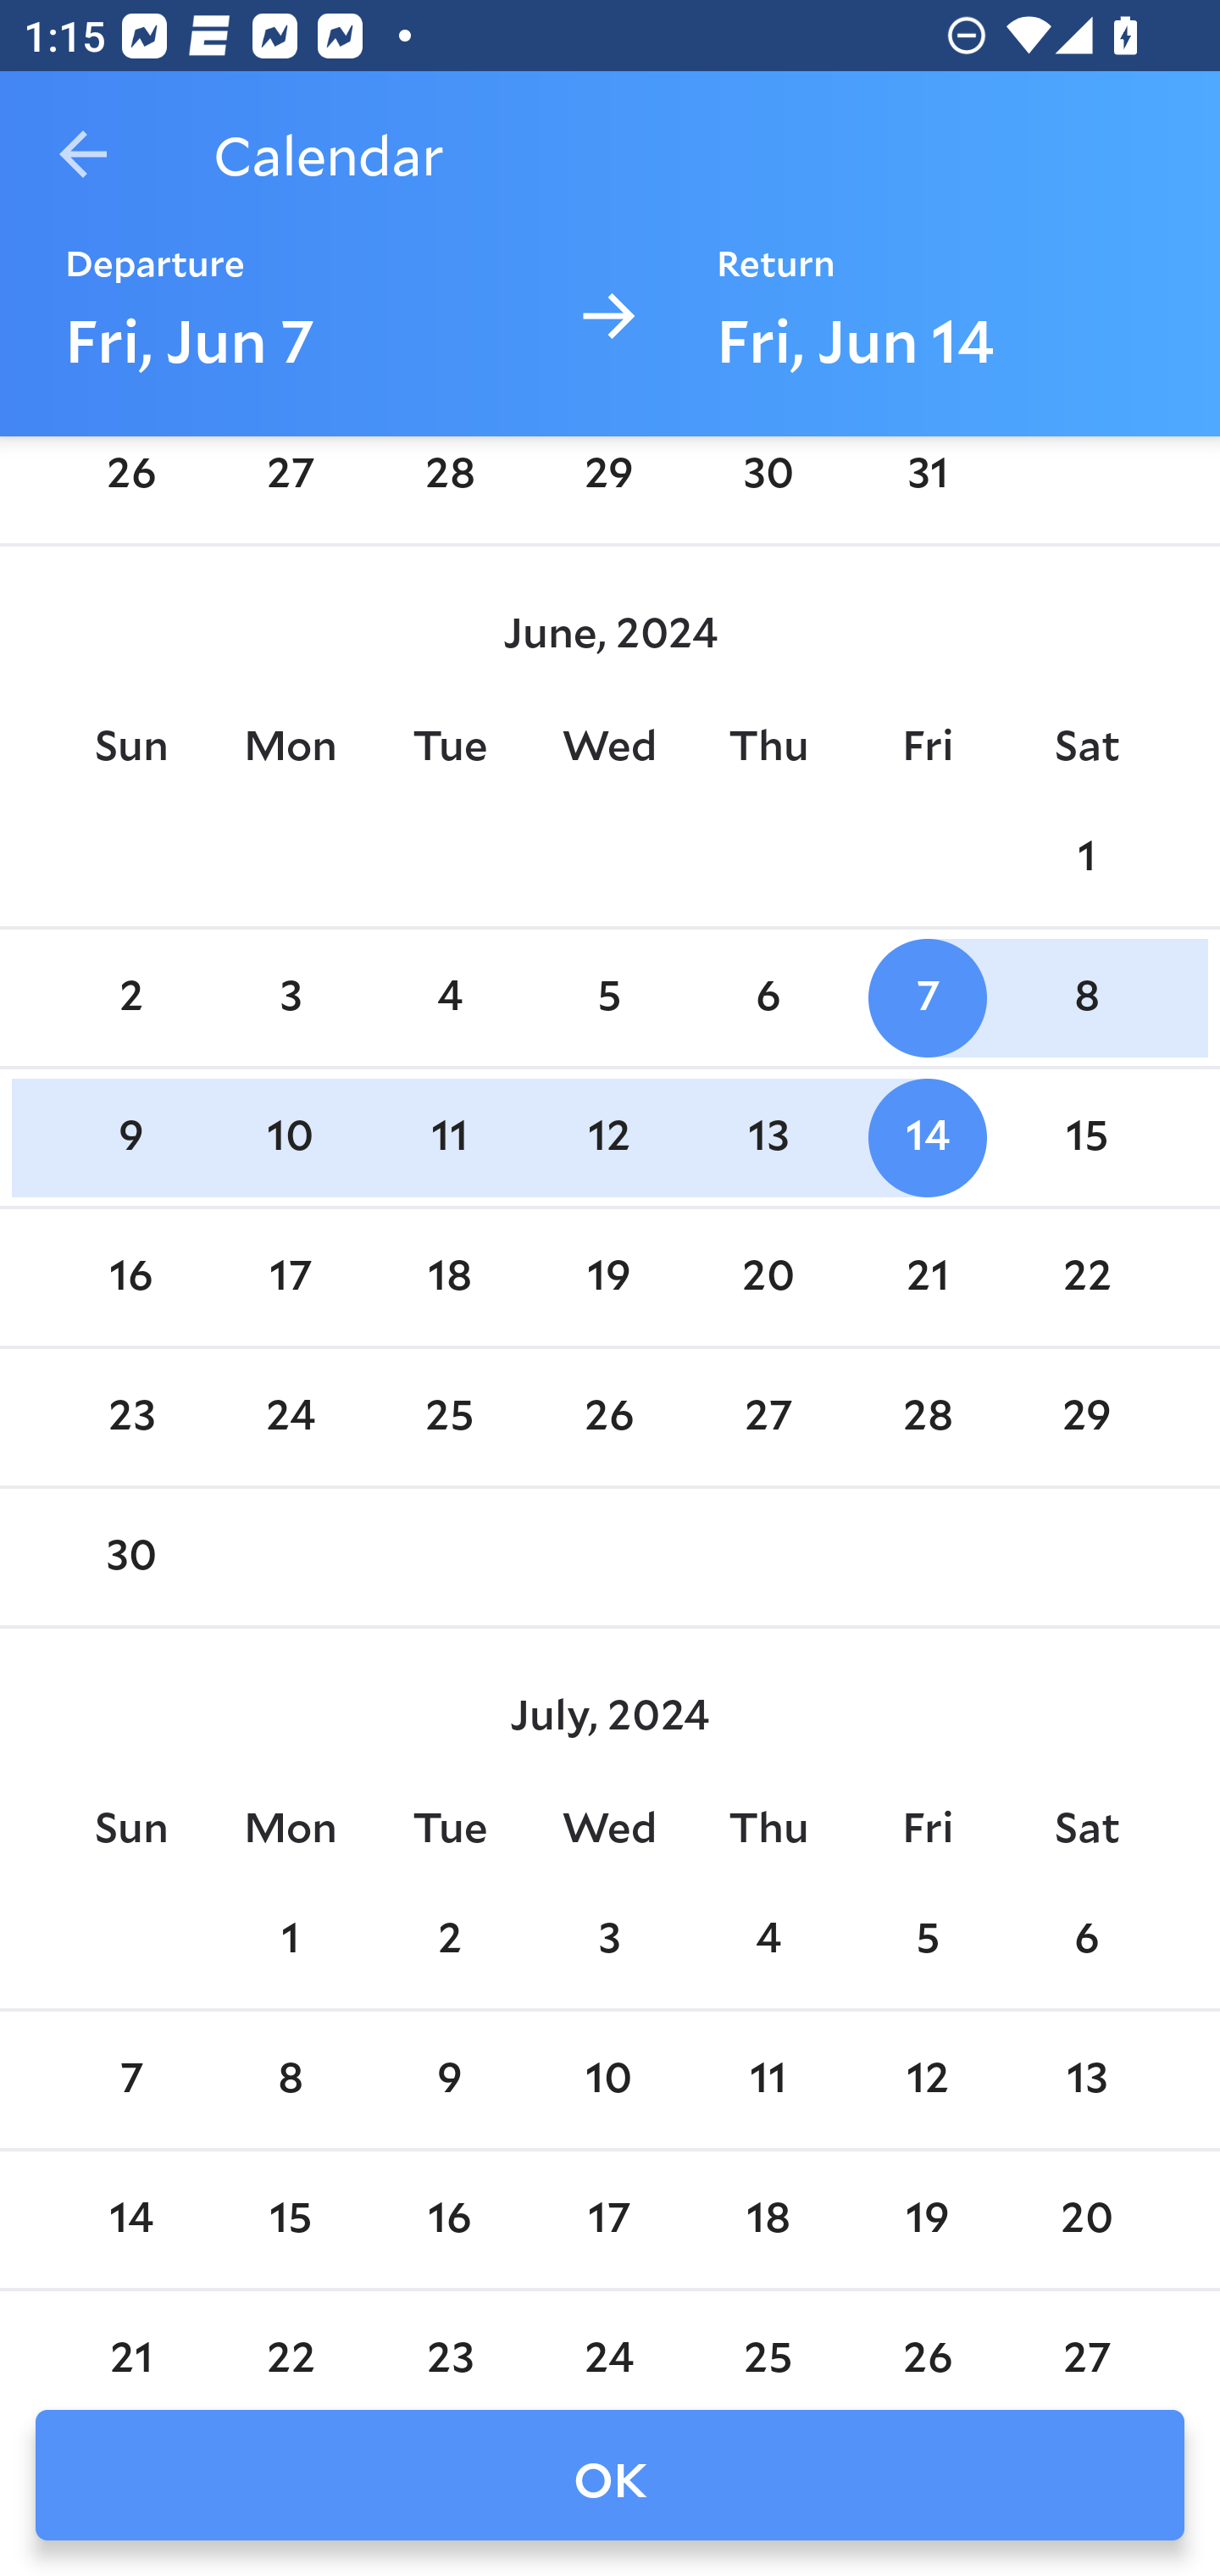 This screenshot has width=1220, height=2576. I want to click on 27, so click(291, 485).